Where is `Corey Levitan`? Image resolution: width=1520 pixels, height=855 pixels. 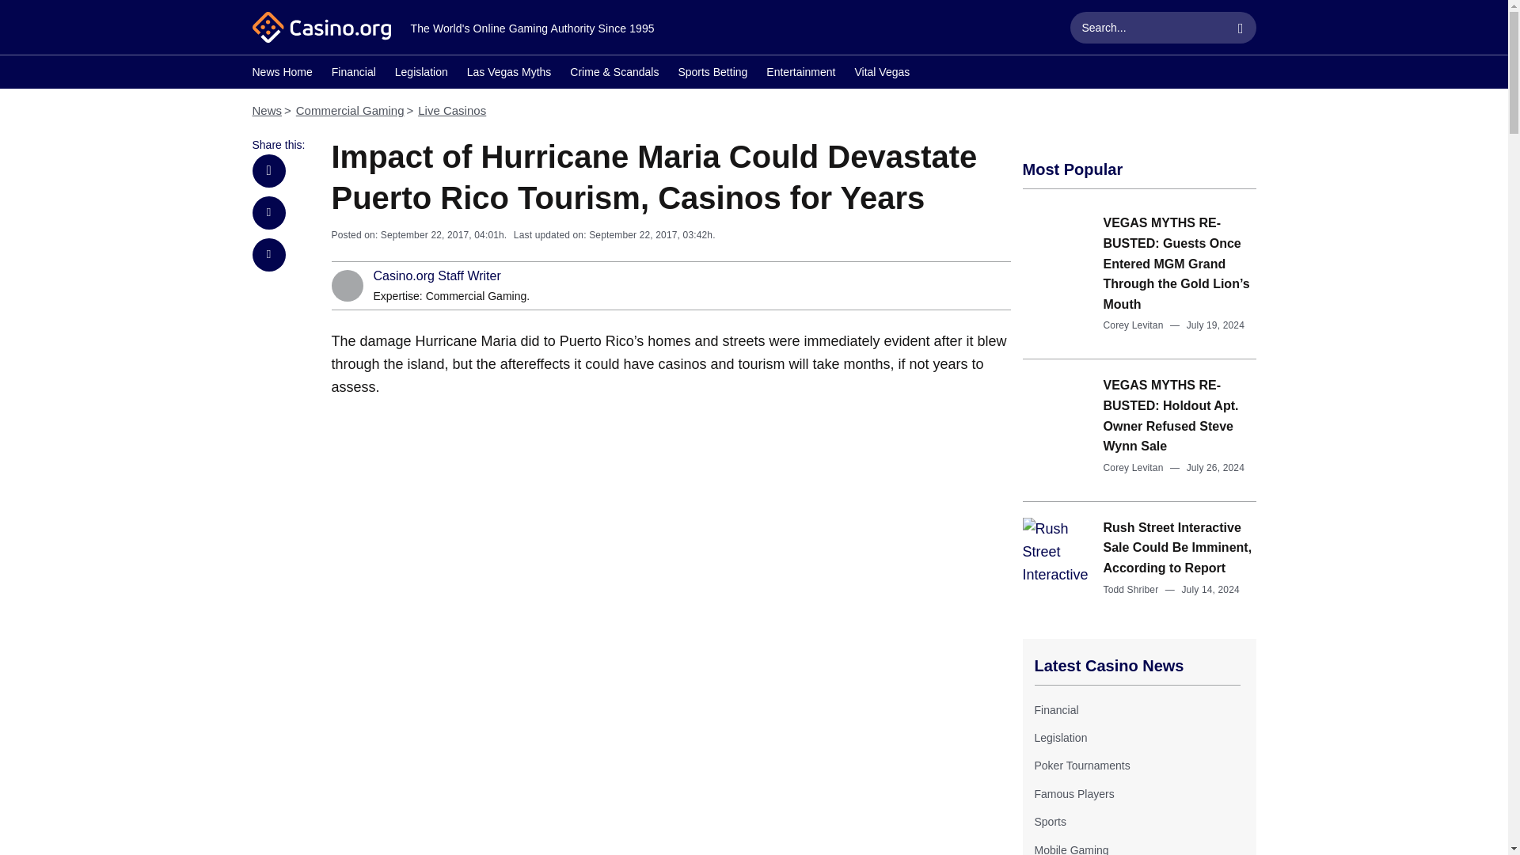
Corey Levitan is located at coordinates (1134, 468).